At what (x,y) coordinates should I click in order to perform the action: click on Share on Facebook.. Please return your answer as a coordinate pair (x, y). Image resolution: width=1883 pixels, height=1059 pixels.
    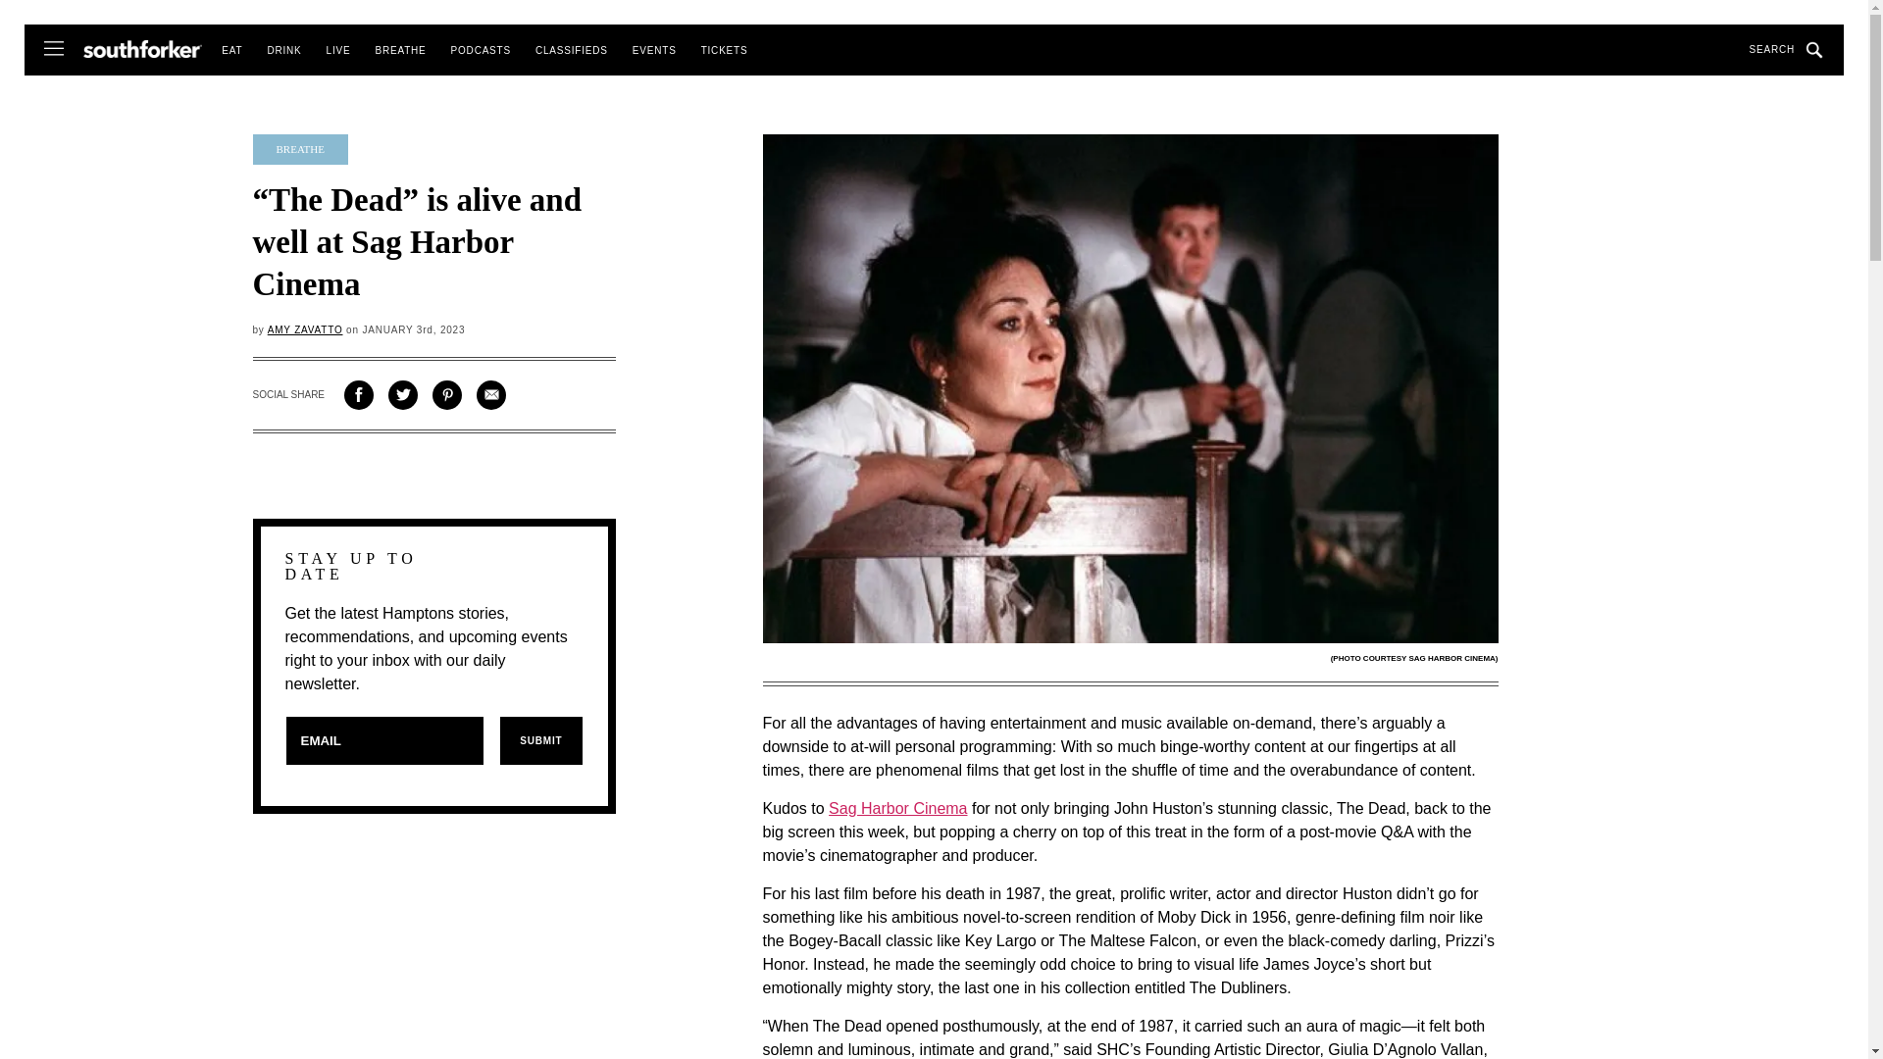
    Looking at the image, I should click on (359, 394).